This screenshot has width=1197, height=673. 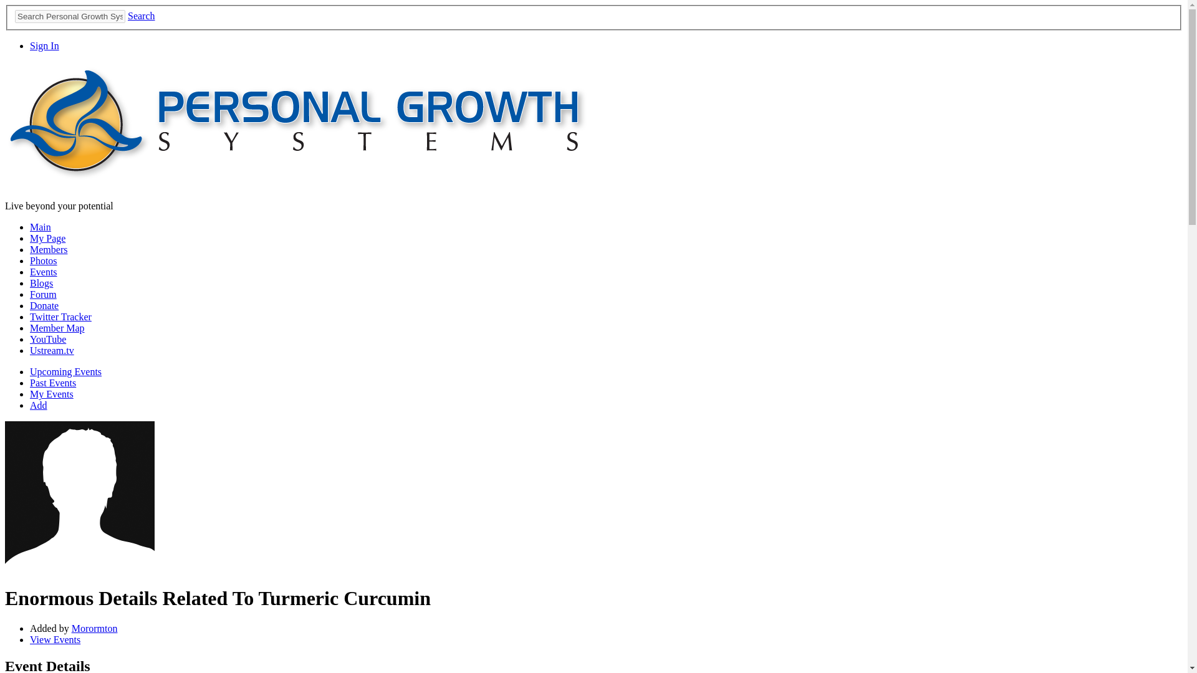 I want to click on Member Map, so click(x=57, y=328).